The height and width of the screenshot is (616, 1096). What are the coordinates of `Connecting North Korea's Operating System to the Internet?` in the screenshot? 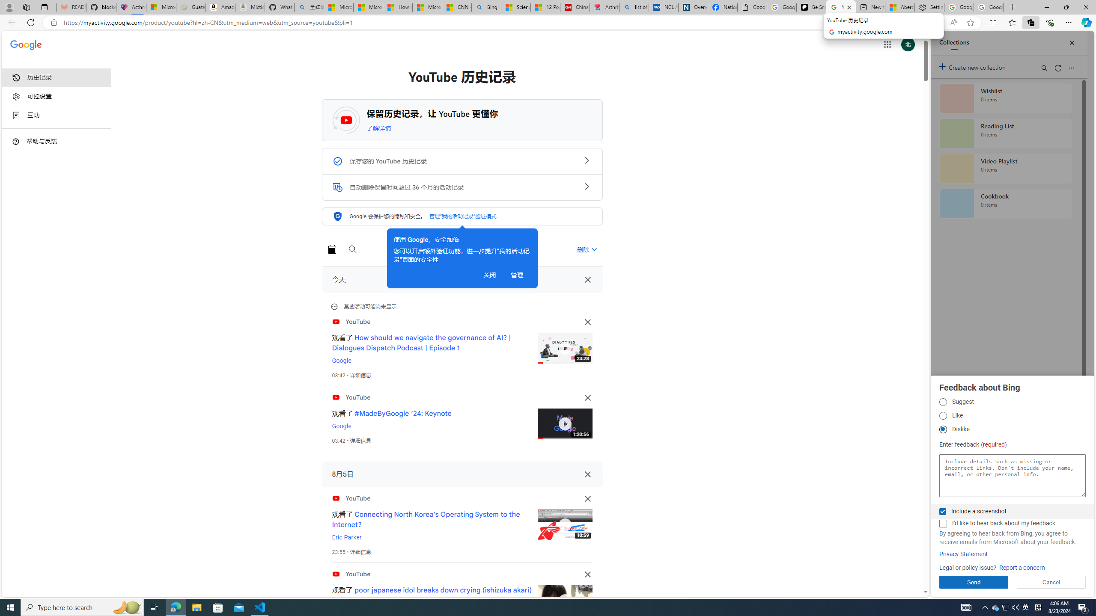 It's located at (426, 519).